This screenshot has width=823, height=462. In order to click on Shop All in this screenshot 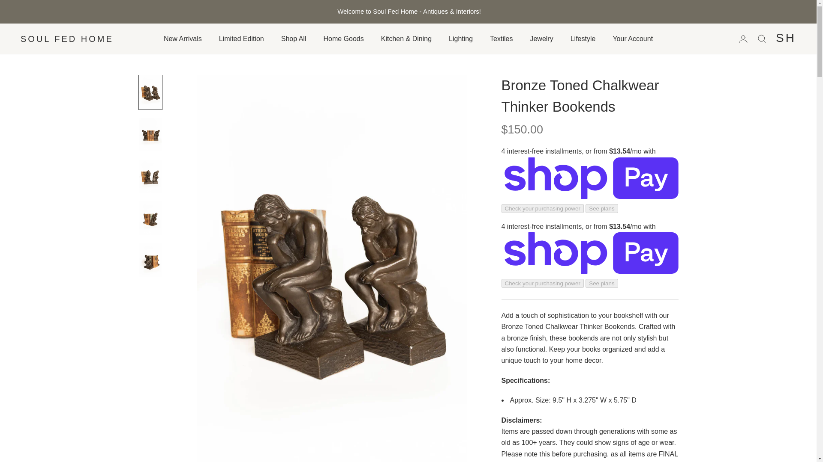, I will do `click(294, 38)`.